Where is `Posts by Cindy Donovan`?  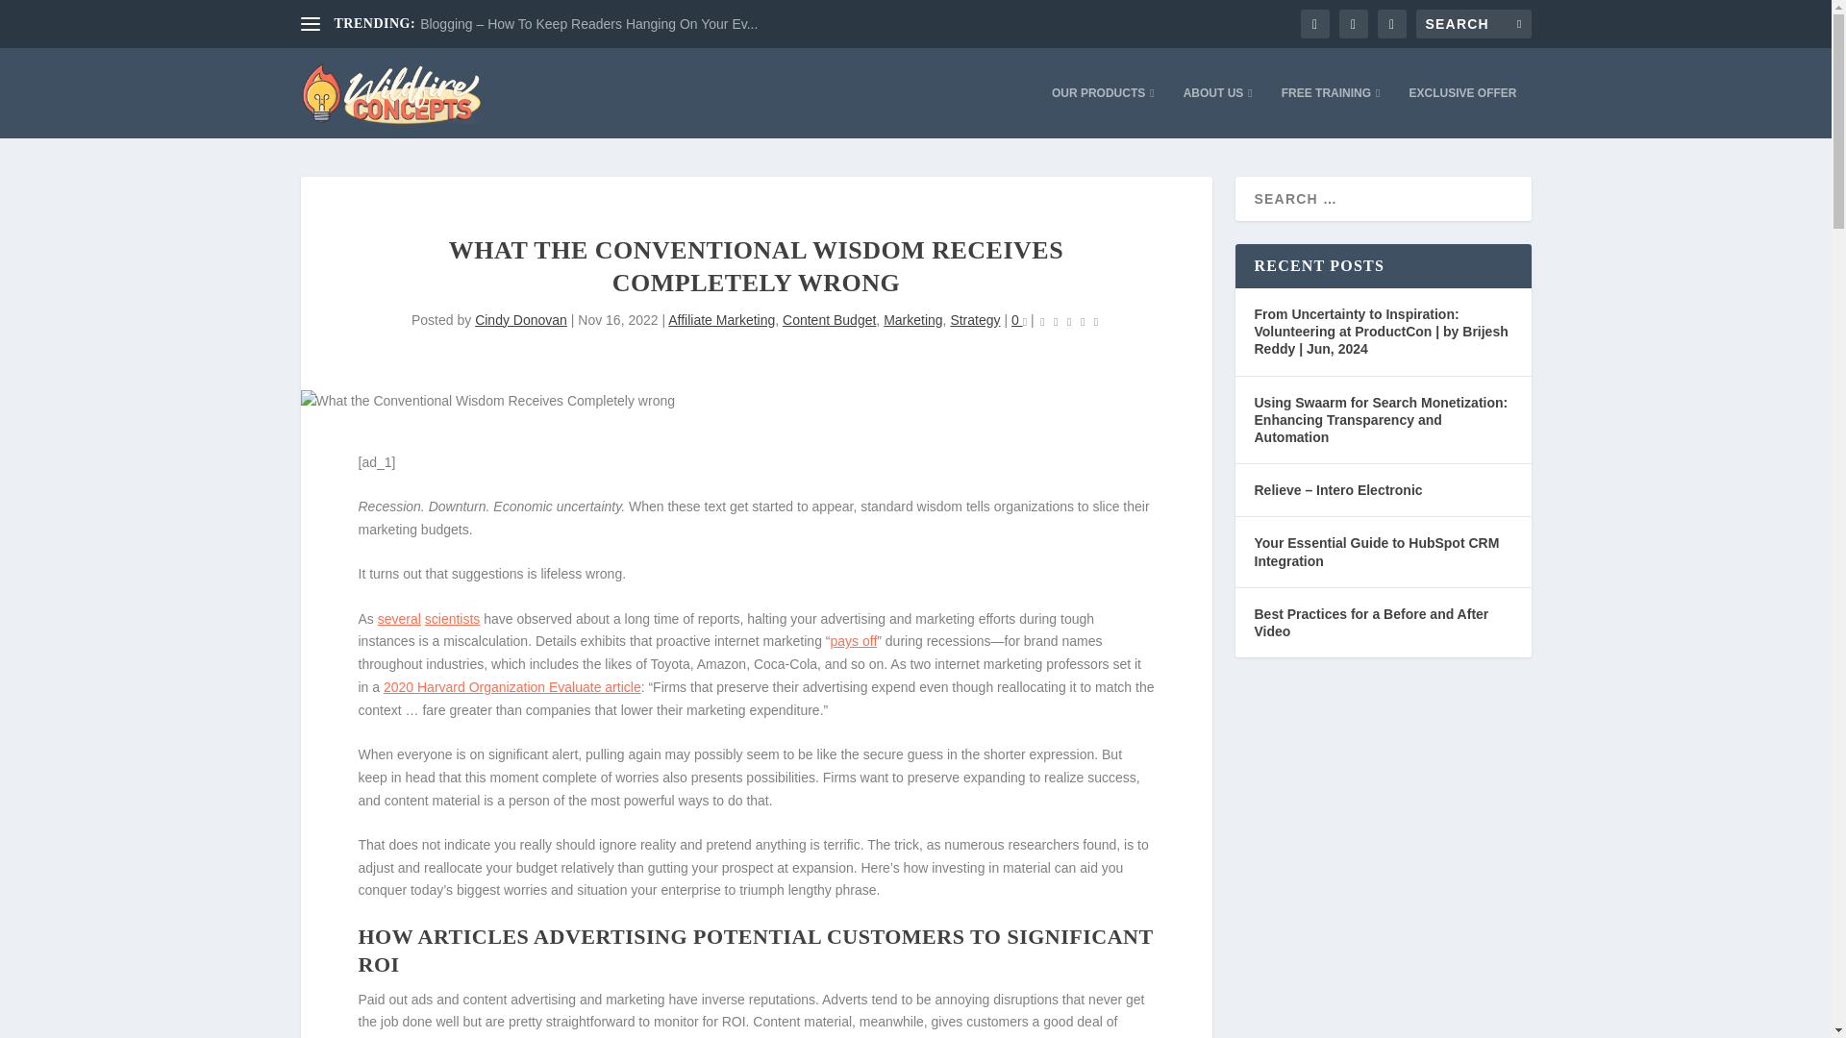 Posts by Cindy Donovan is located at coordinates (520, 320).